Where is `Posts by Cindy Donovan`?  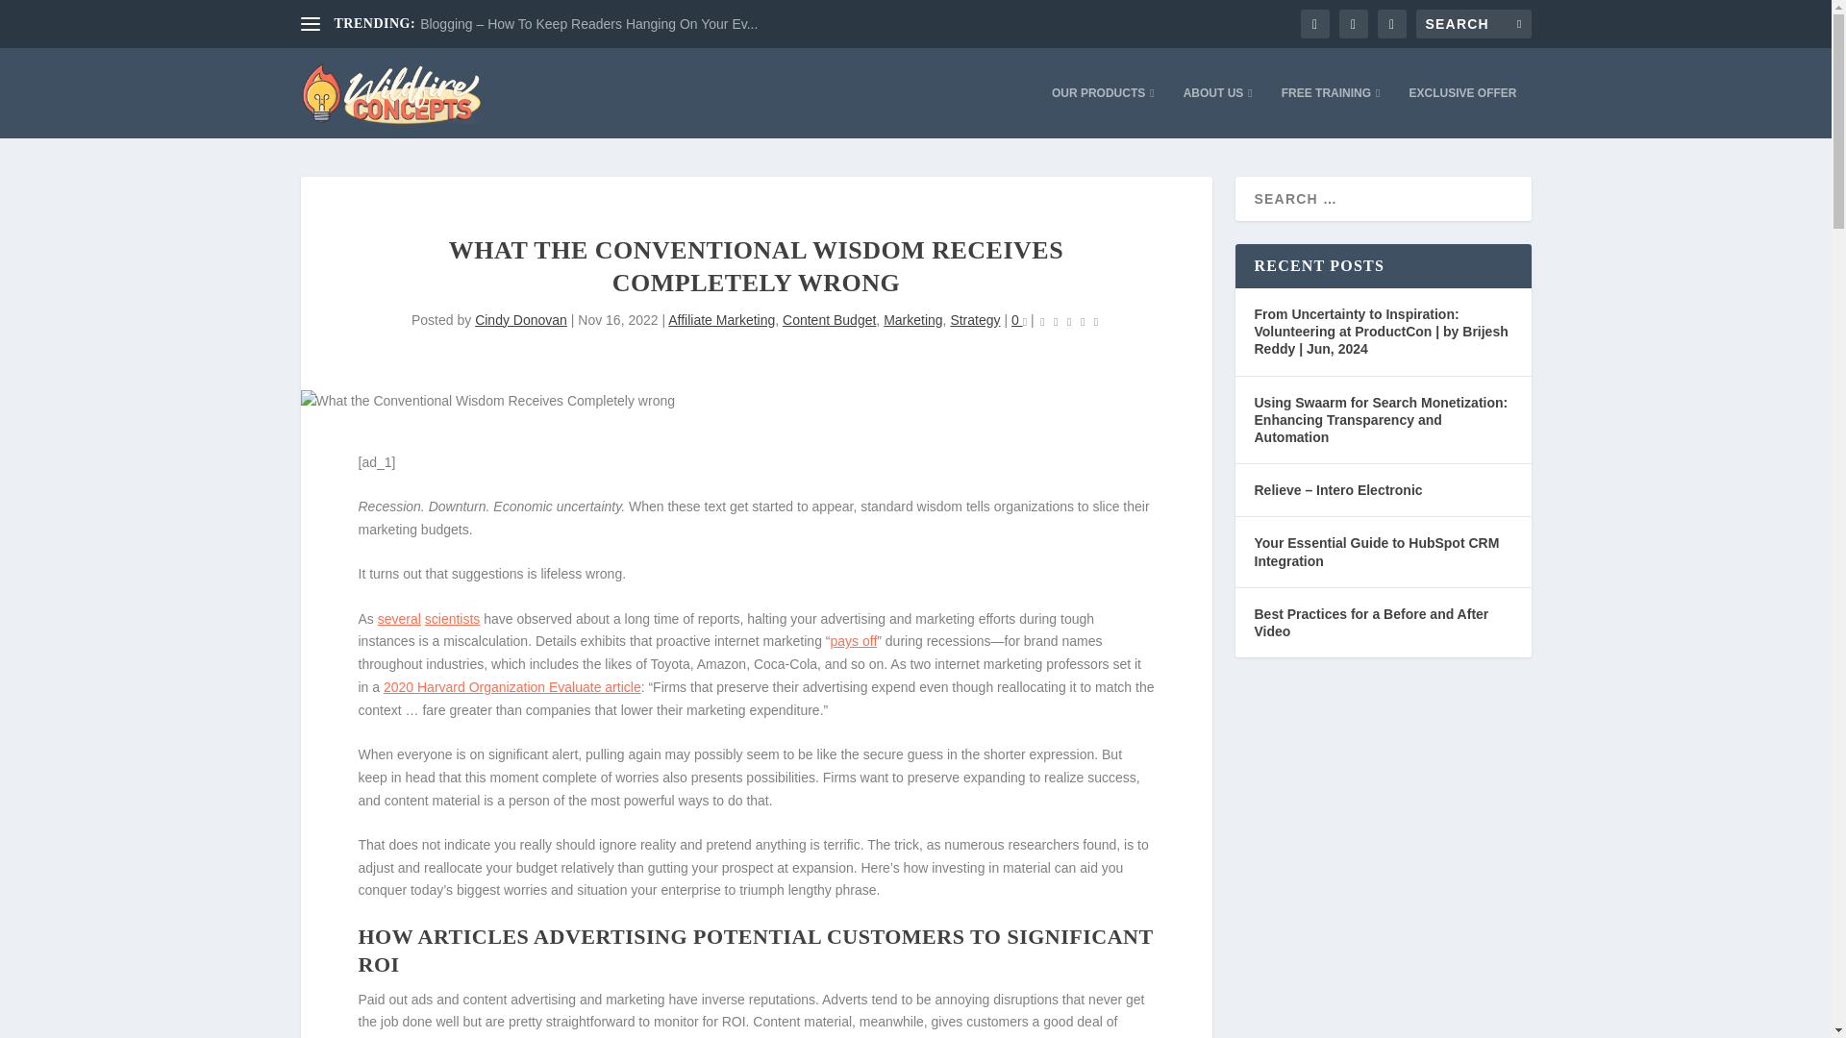 Posts by Cindy Donovan is located at coordinates (520, 320).